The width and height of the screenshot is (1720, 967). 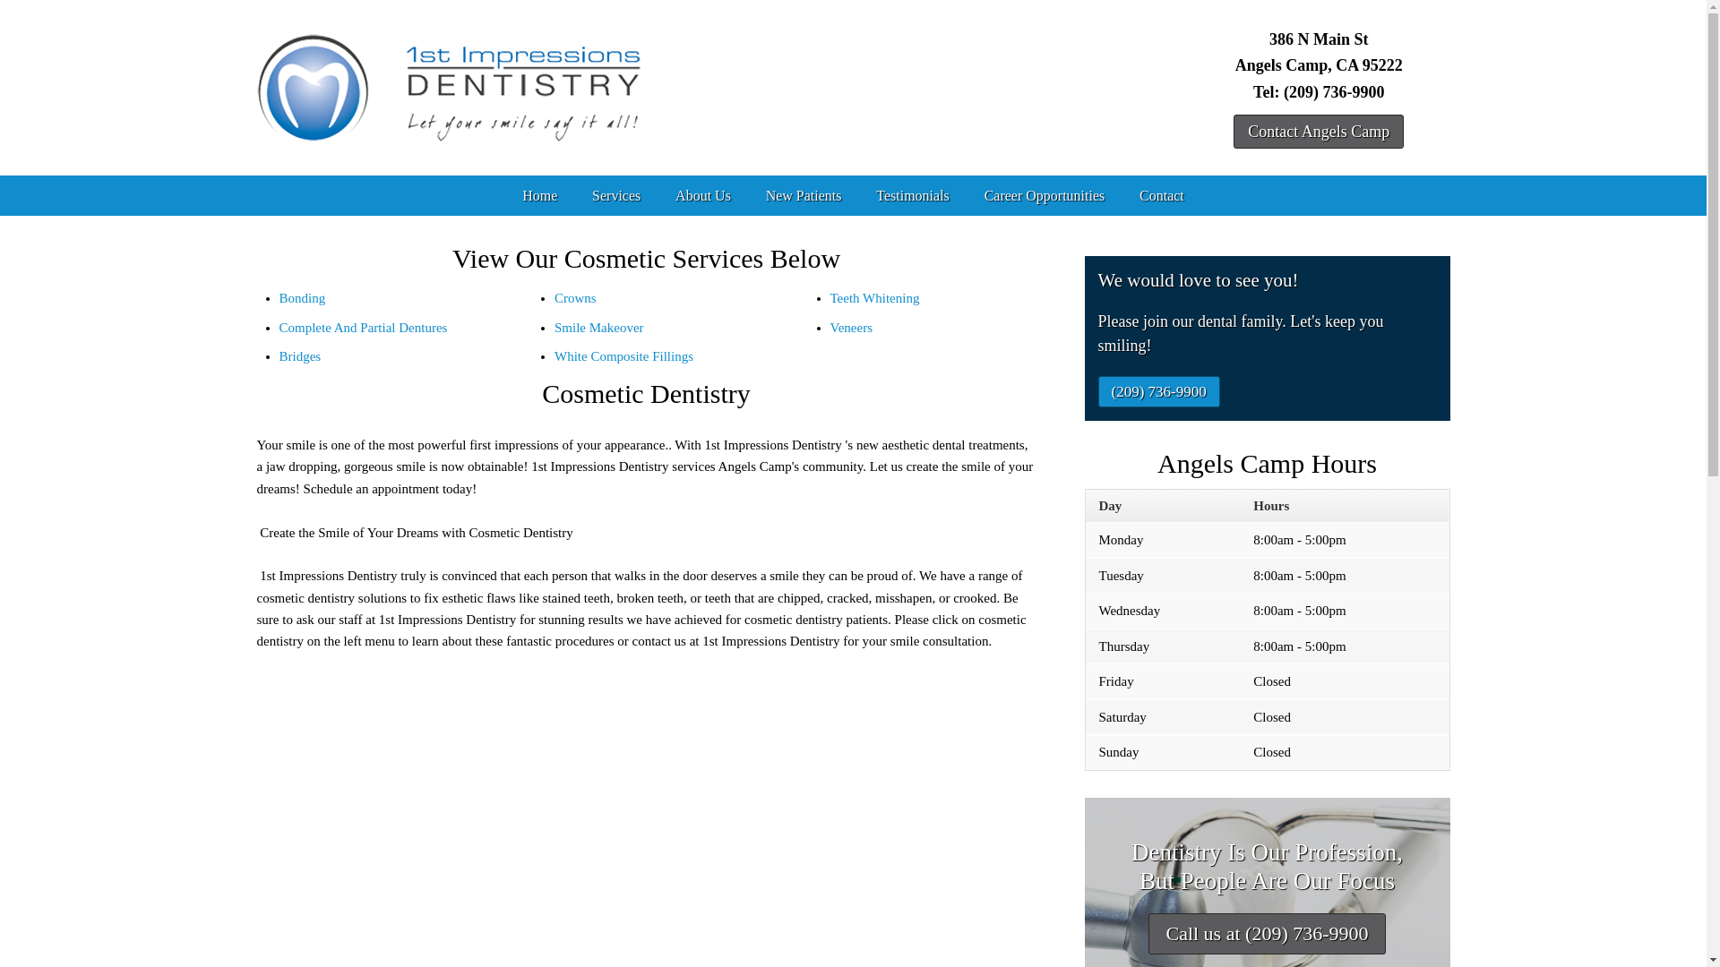 What do you see at coordinates (599, 328) in the screenshot?
I see `Smile Makeover` at bounding box center [599, 328].